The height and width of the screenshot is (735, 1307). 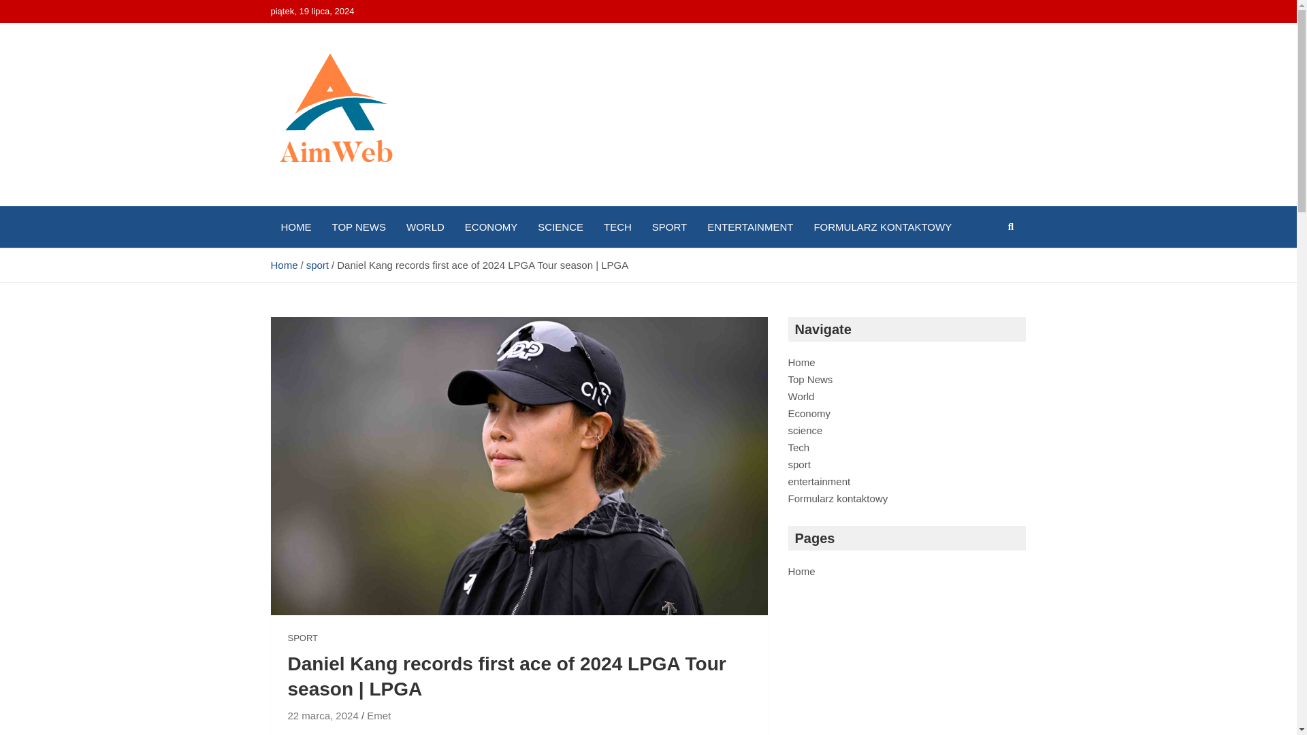 What do you see at coordinates (805, 430) in the screenshot?
I see `science` at bounding box center [805, 430].